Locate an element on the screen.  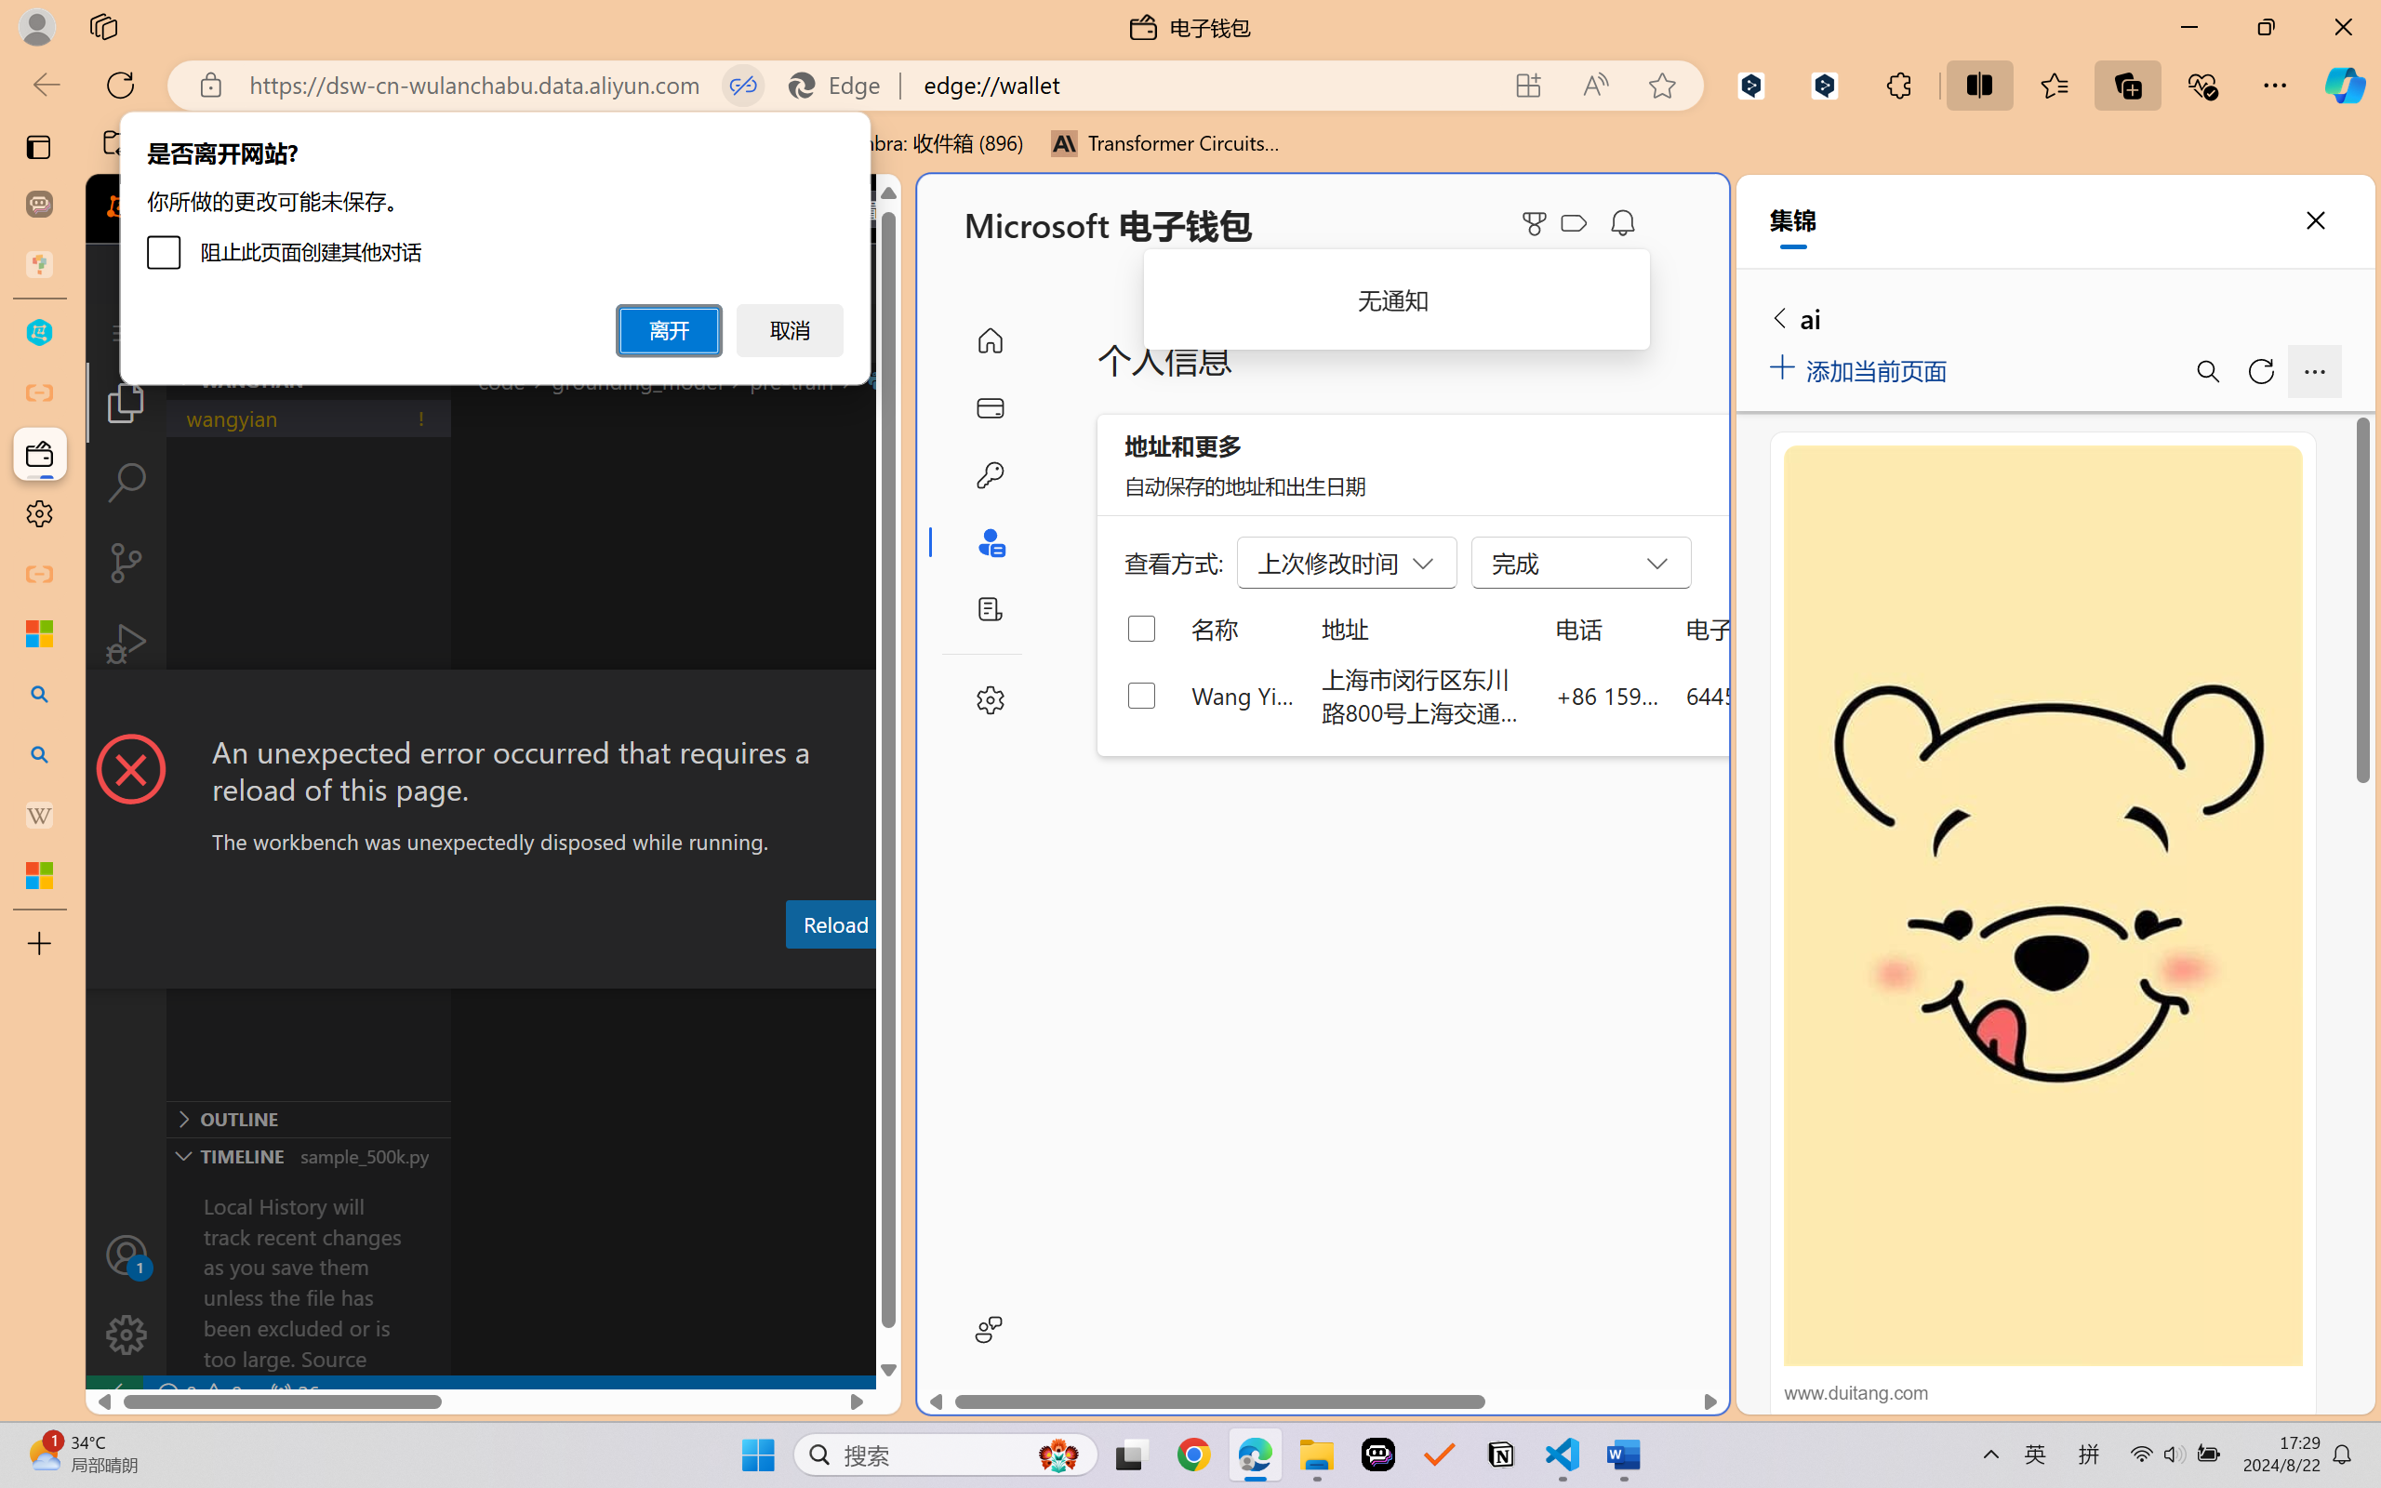
Google Chrome is located at coordinates (1193, 1455).